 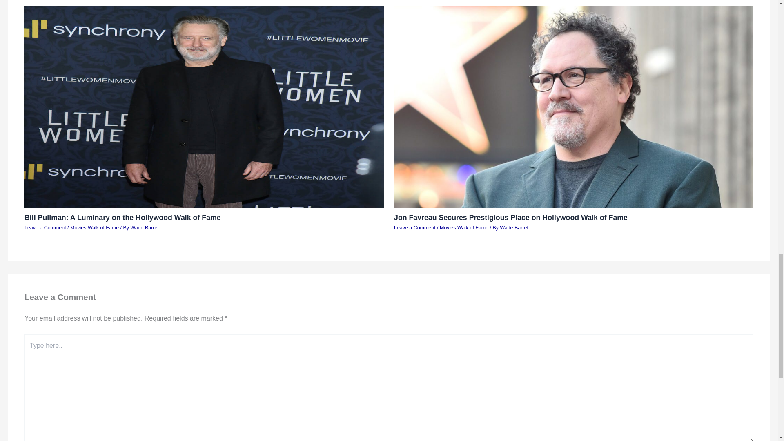 What do you see at coordinates (144, 227) in the screenshot?
I see `Wade Barret` at bounding box center [144, 227].